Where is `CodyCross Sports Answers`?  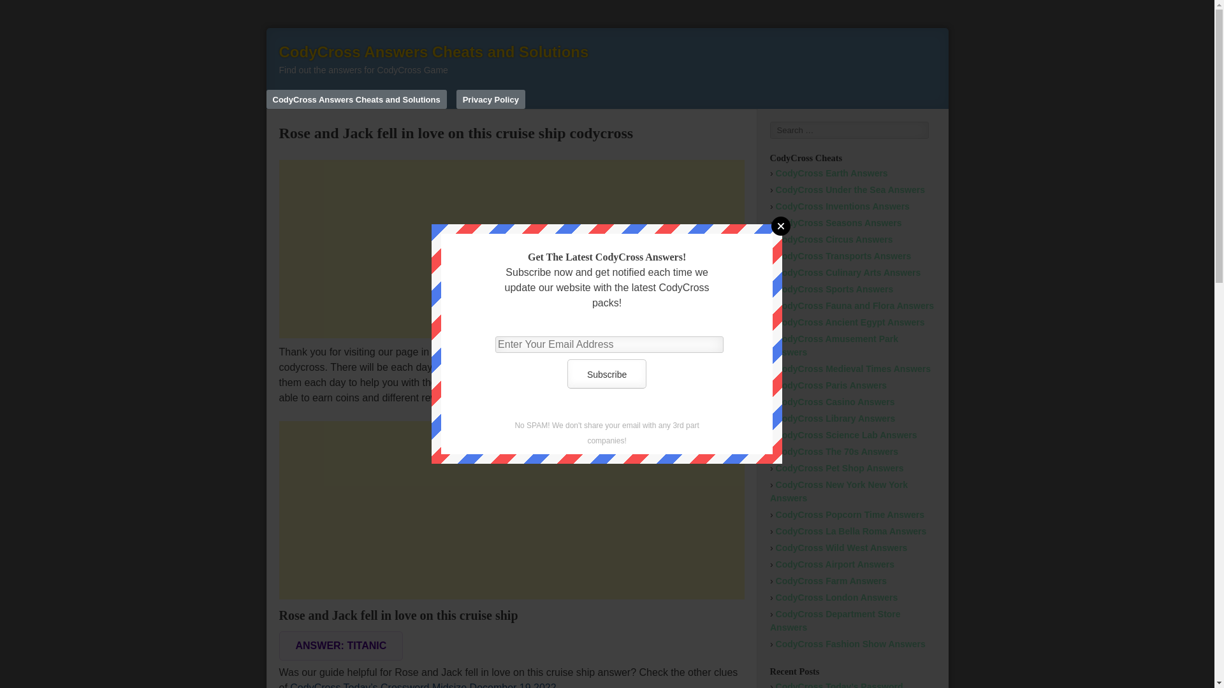
CodyCross Sports Answers is located at coordinates (834, 289).